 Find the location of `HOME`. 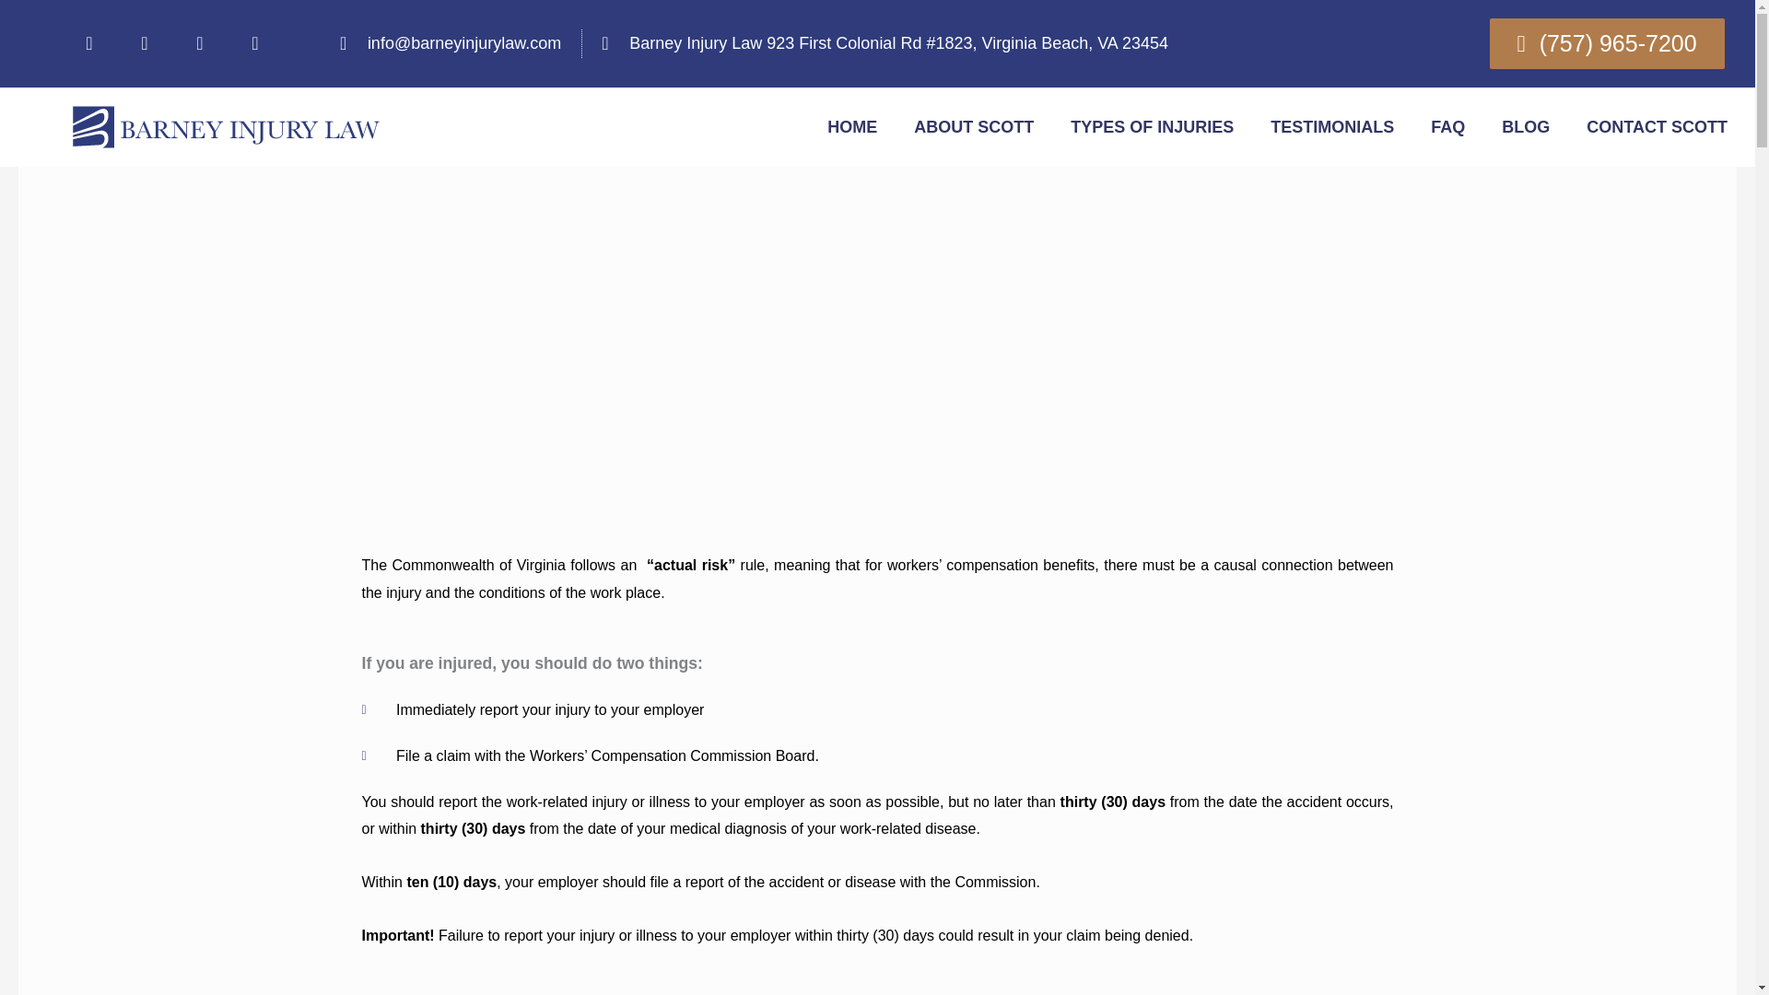

HOME is located at coordinates (851, 126).